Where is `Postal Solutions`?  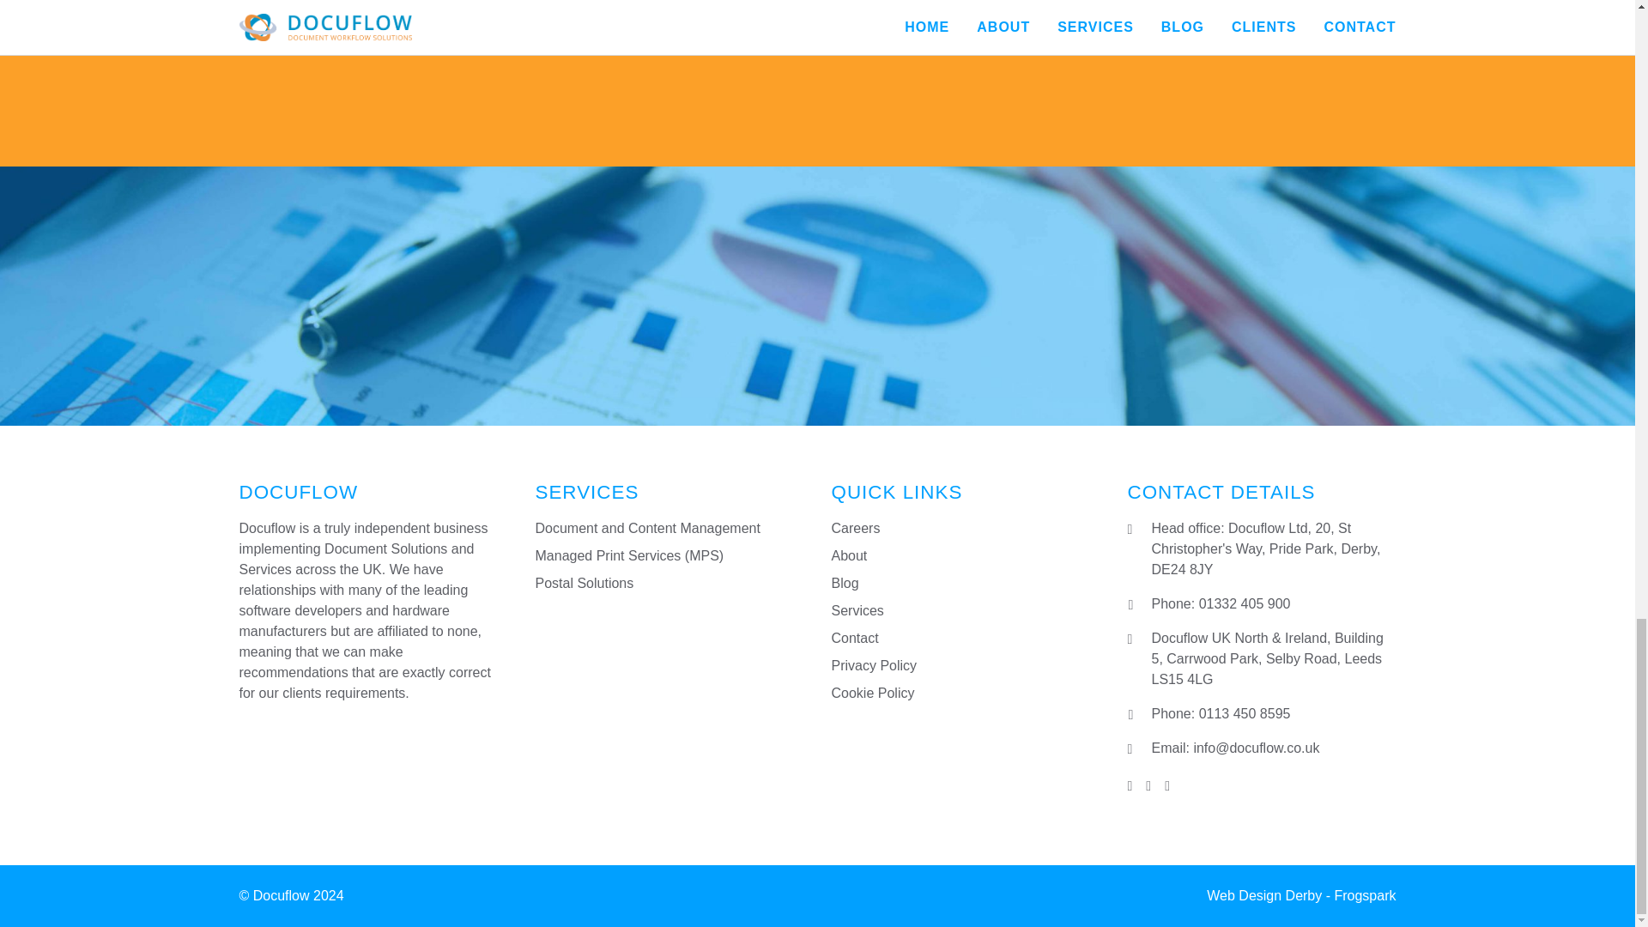 Postal Solutions is located at coordinates (585, 582).